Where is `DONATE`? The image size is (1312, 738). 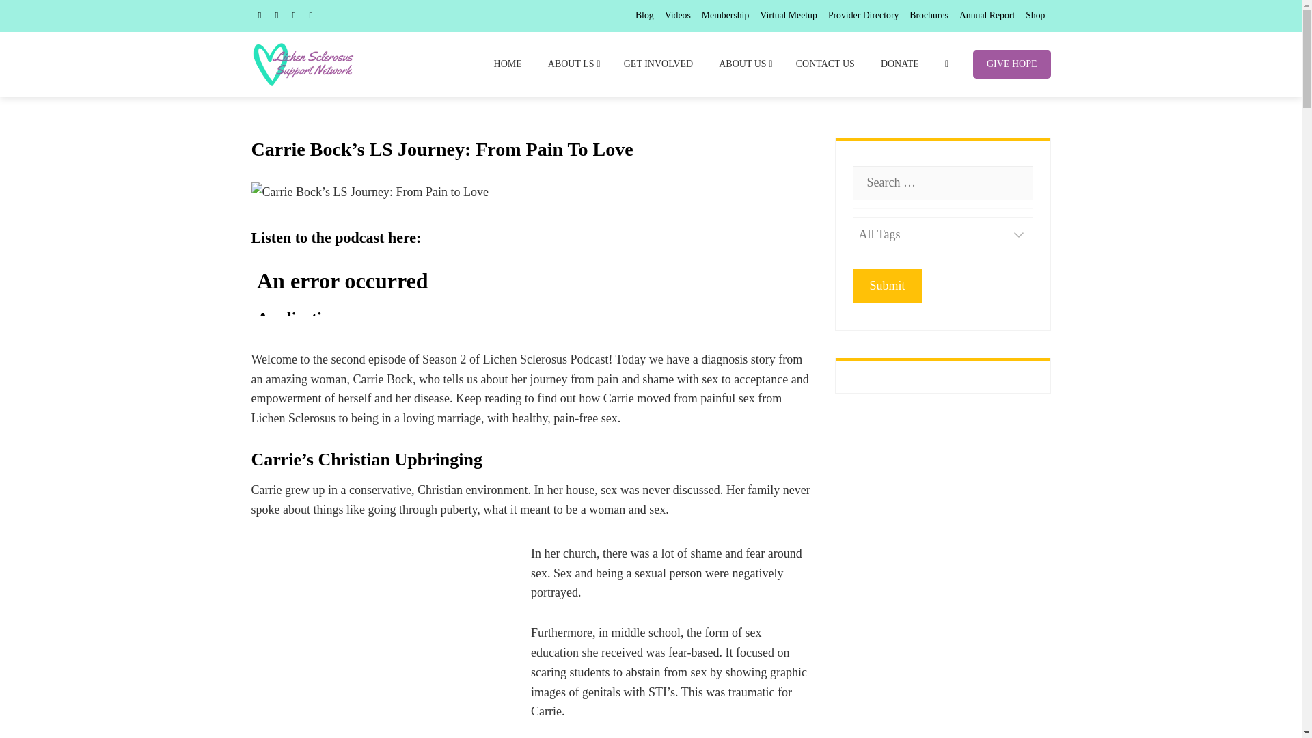 DONATE is located at coordinates (899, 64).